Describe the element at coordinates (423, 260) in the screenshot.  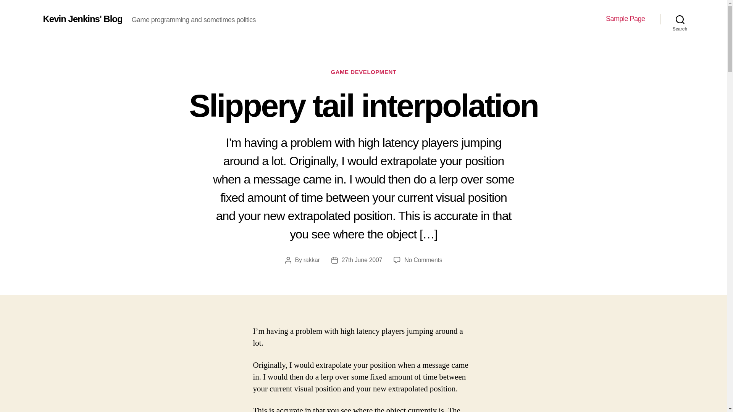
I see `Search` at that location.